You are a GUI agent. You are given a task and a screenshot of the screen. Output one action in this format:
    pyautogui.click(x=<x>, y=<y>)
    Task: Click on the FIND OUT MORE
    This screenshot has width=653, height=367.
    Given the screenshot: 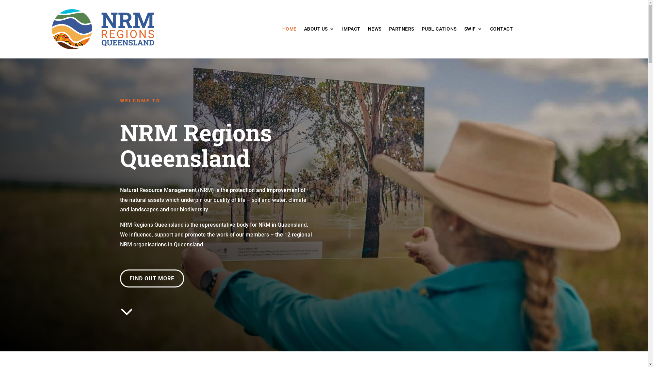 What is the action you would take?
    pyautogui.click(x=152, y=279)
    